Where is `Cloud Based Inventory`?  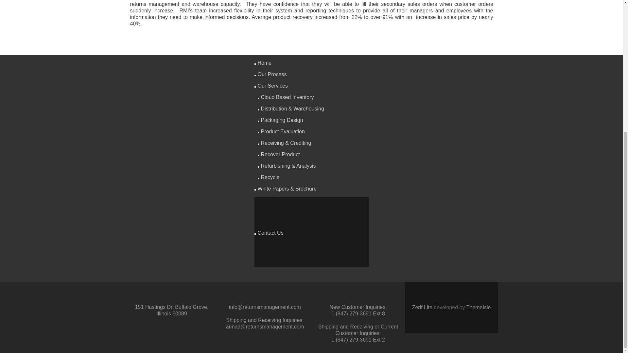
Cloud Based Inventory is located at coordinates (288, 97).